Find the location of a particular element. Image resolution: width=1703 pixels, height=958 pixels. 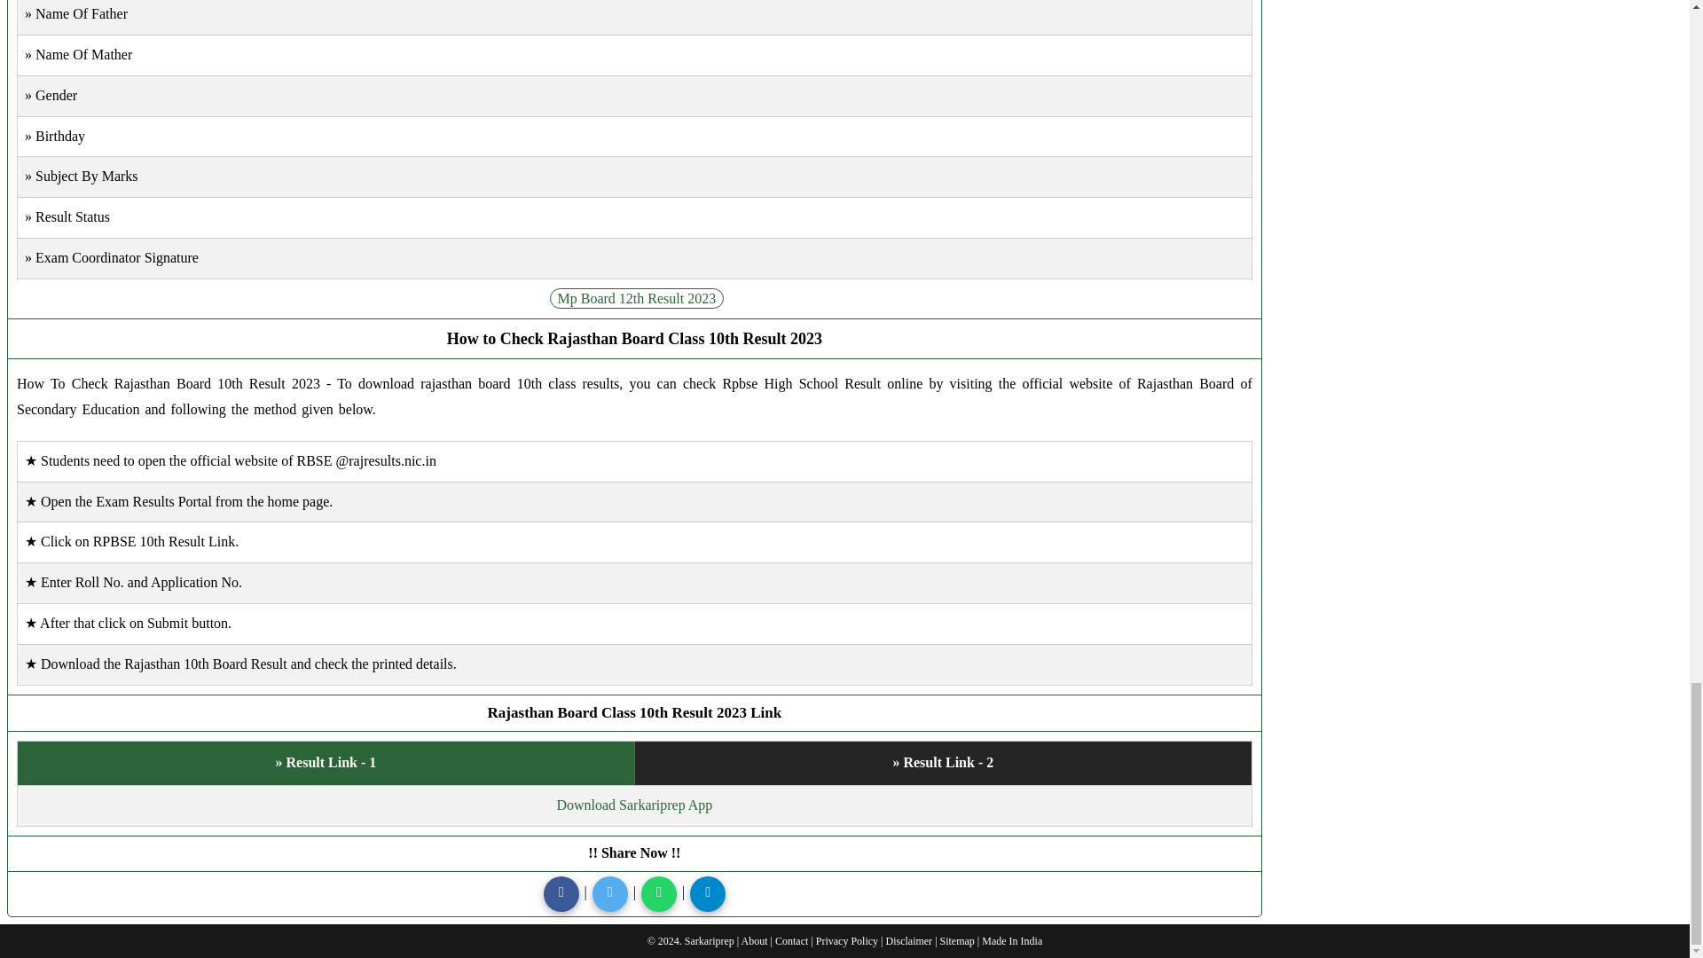

Download Sarkariprep App is located at coordinates (633, 804).